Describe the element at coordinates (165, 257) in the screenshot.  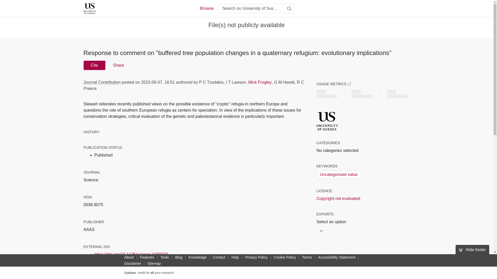
I see `Tools` at that location.